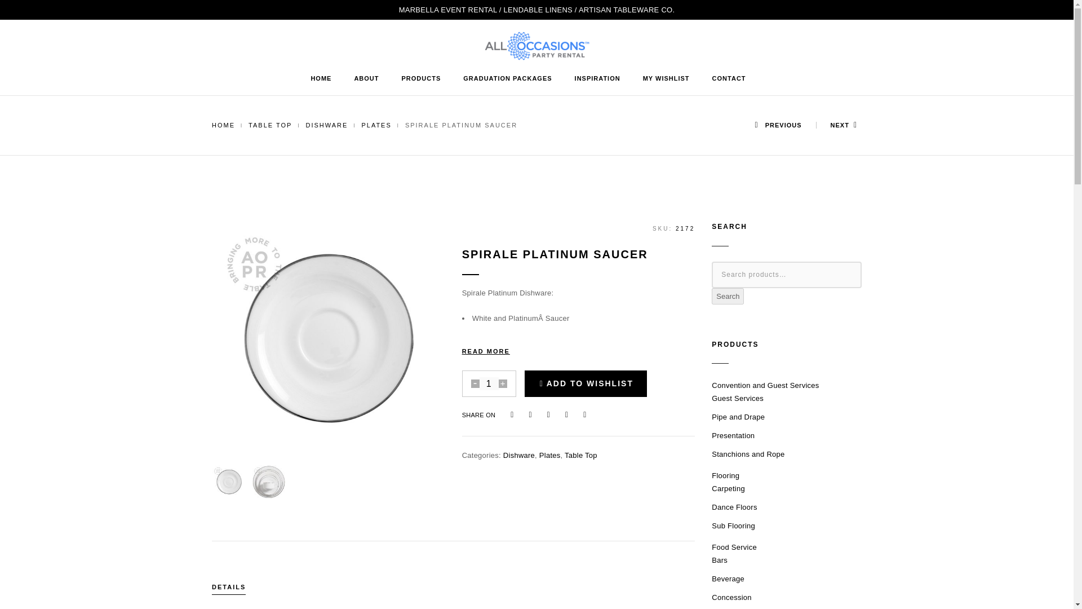 The height and width of the screenshot is (609, 1082). I want to click on Spirale-Platinum-Saucer, so click(328, 340).